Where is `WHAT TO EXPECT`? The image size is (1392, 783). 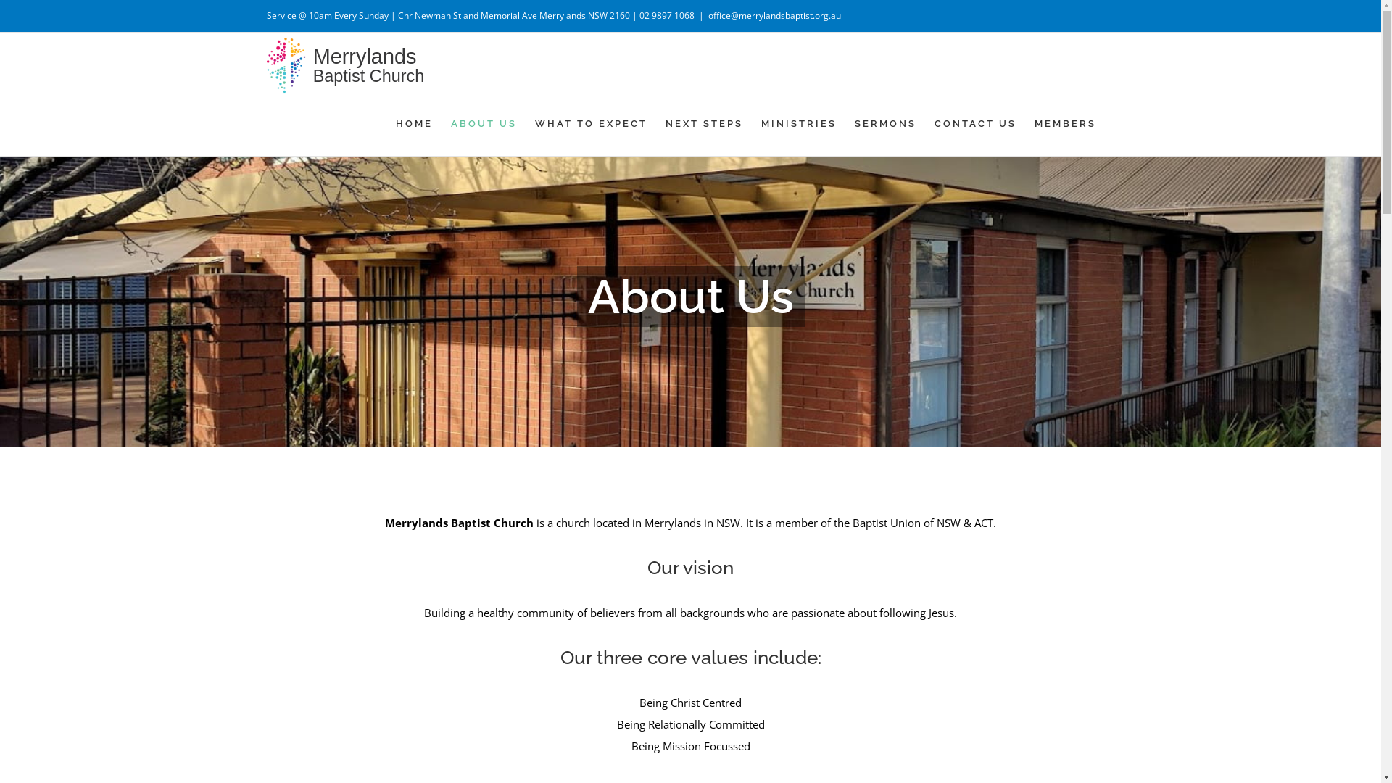 WHAT TO EXPECT is located at coordinates (592, 123).